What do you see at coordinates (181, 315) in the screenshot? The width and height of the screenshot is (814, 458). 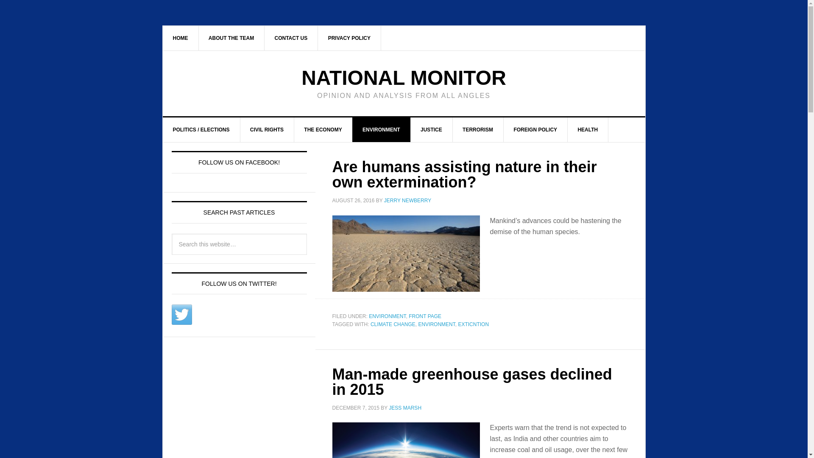 I see `Follow us on Twitter` at bounding box center [181, 315].